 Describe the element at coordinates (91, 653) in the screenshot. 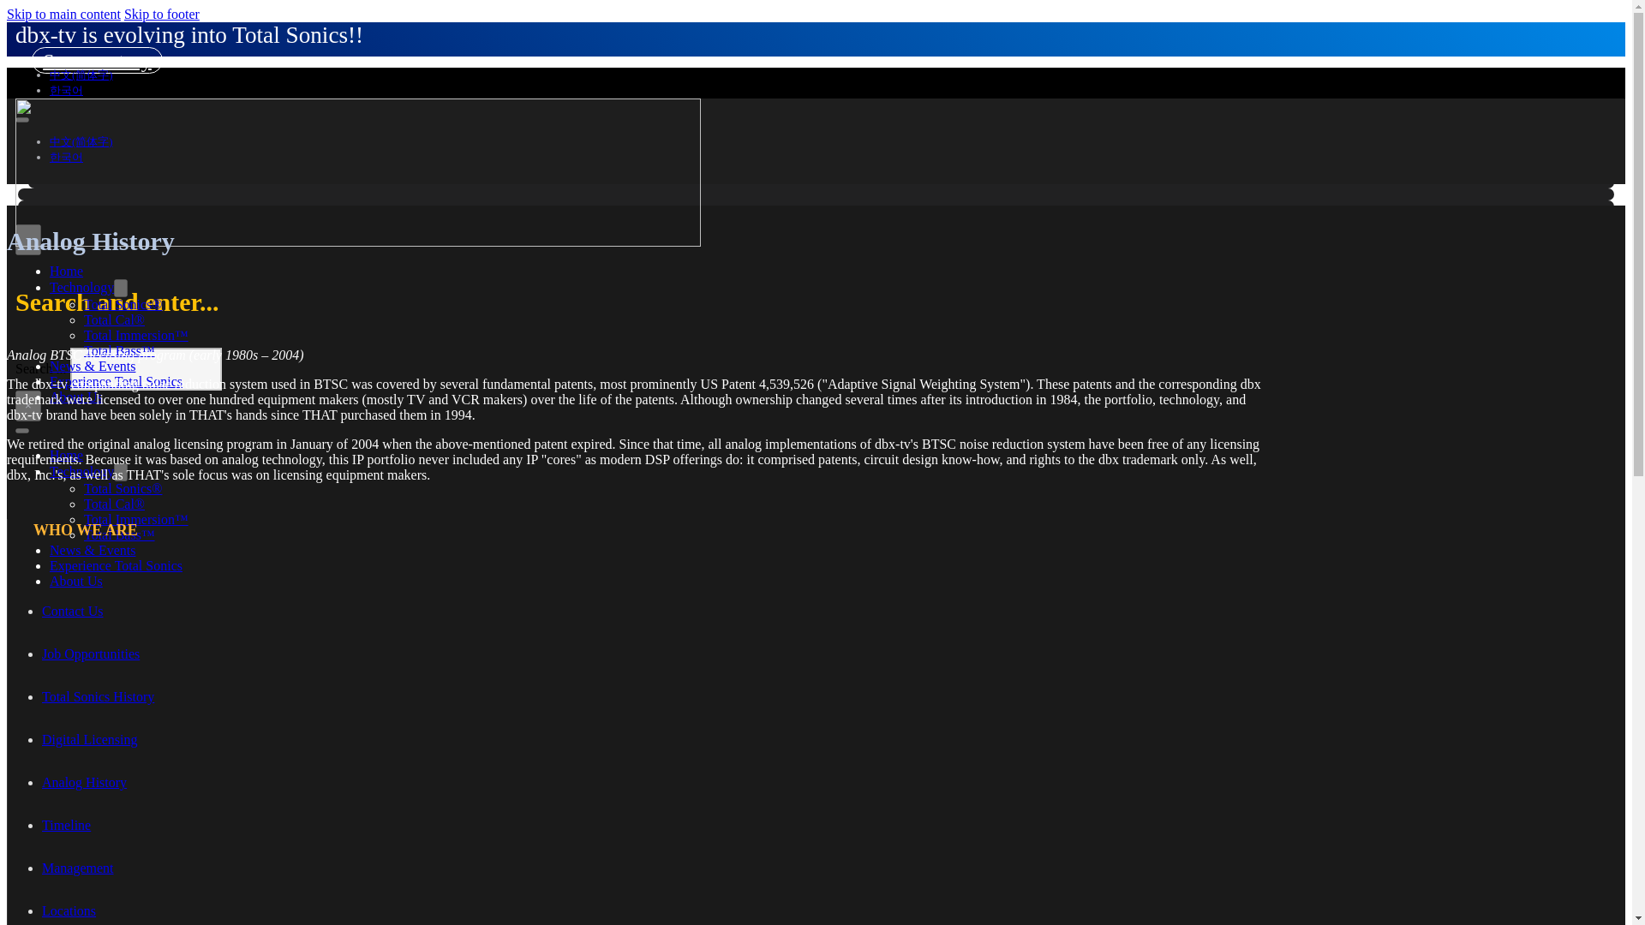

I see `Job Opportunities` at that location.